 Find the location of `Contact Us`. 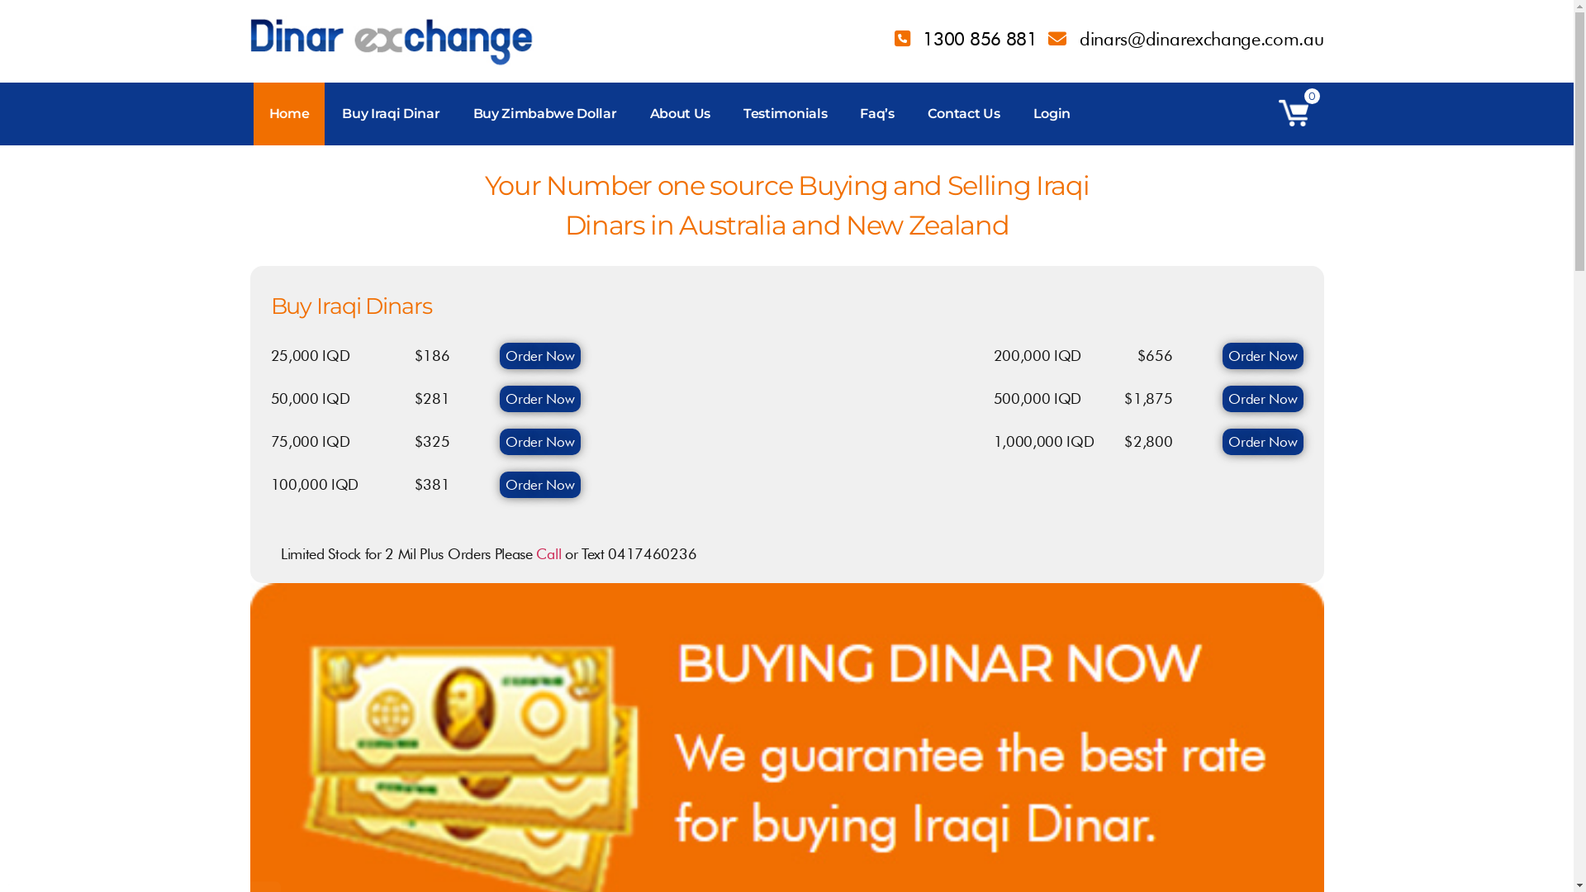

Contact Us is located at coordinates (964, 114).